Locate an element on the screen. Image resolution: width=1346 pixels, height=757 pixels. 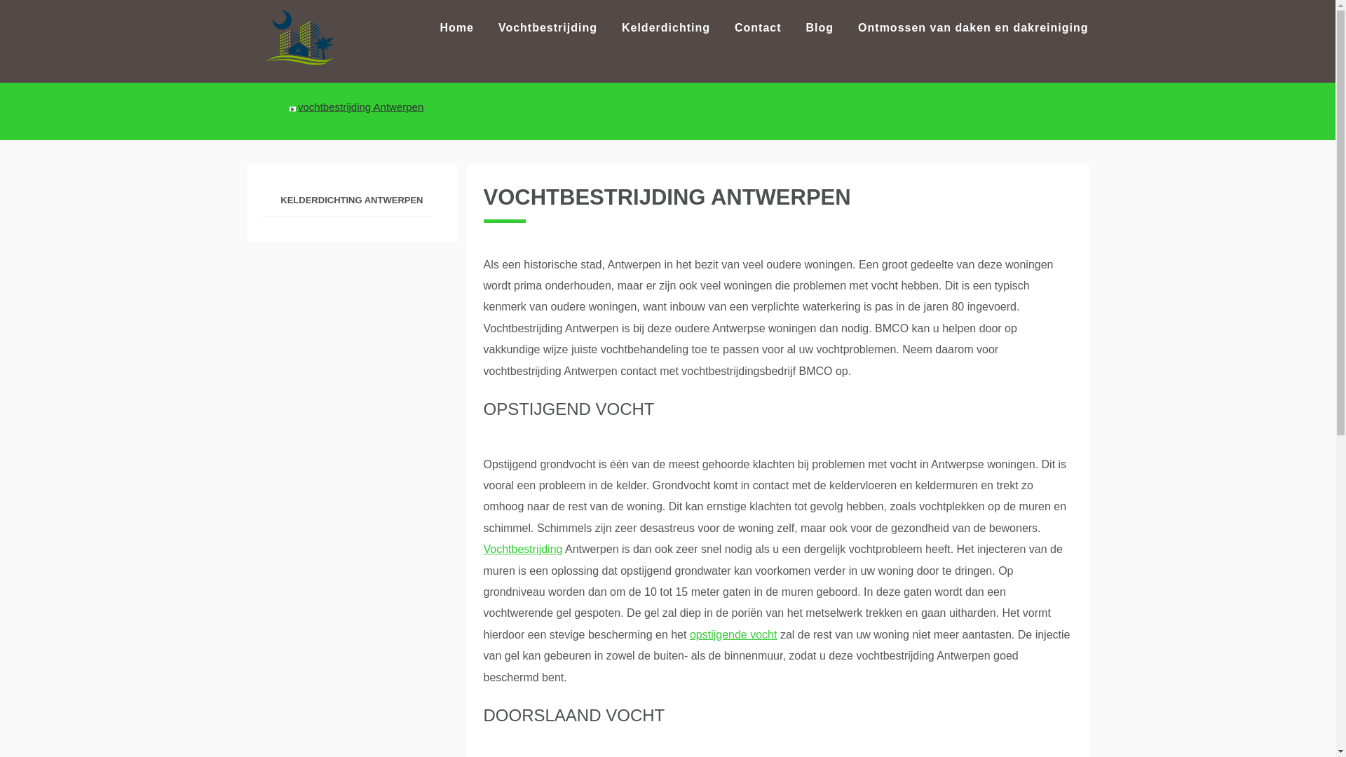
bmco opstijgend vocht is located at coordinates (299, 39).